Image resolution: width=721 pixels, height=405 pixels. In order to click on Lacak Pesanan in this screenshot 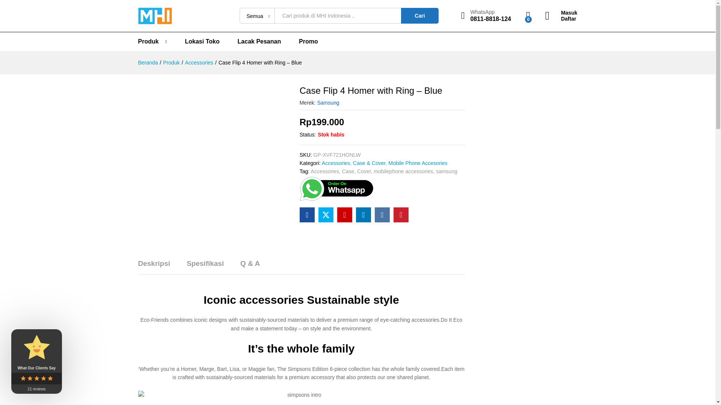, I will do `click(561, 13)`.